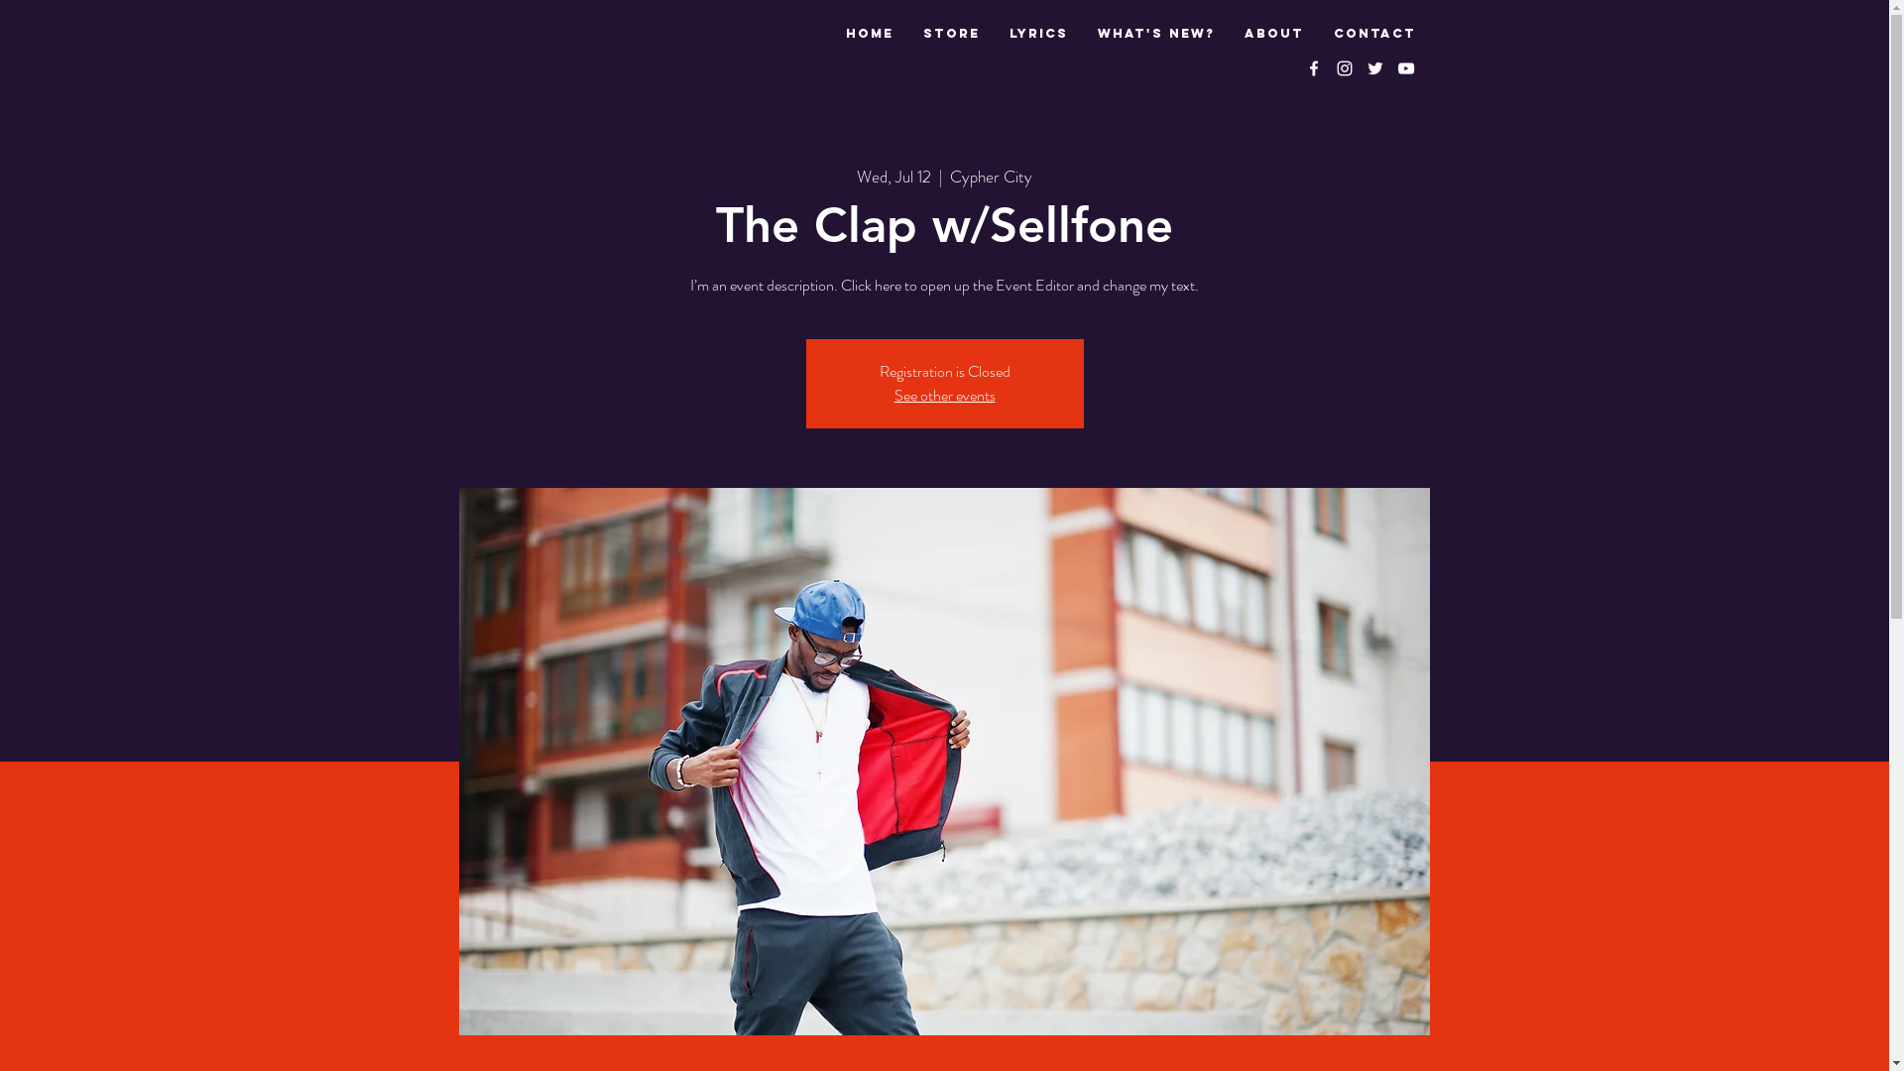 The image size is (1904, 1071). I want to click on HOME, so click(870, 34).